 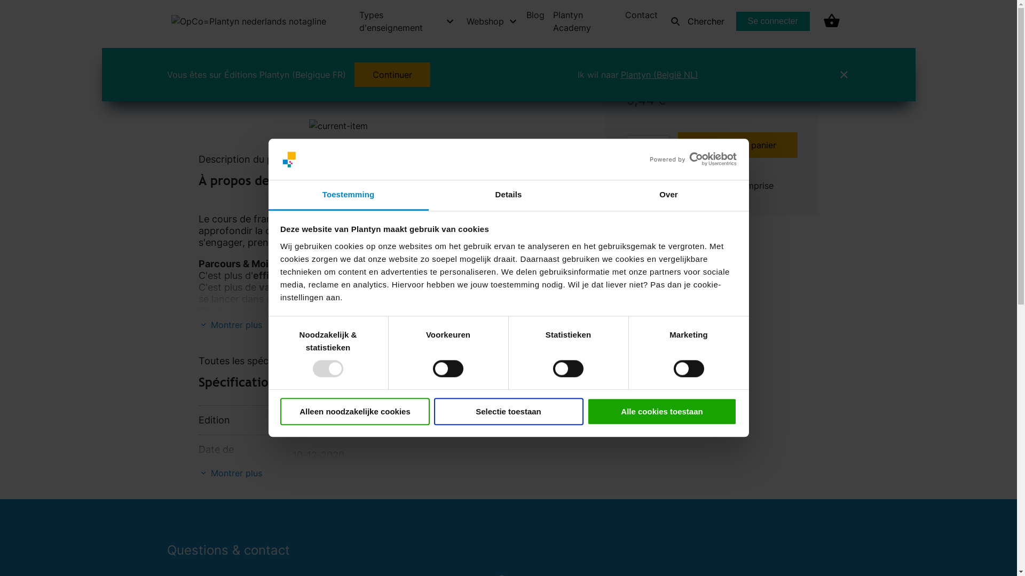 I want to click on OpCo=Plantyn nederlands notagline, so click(x=249, y=21).